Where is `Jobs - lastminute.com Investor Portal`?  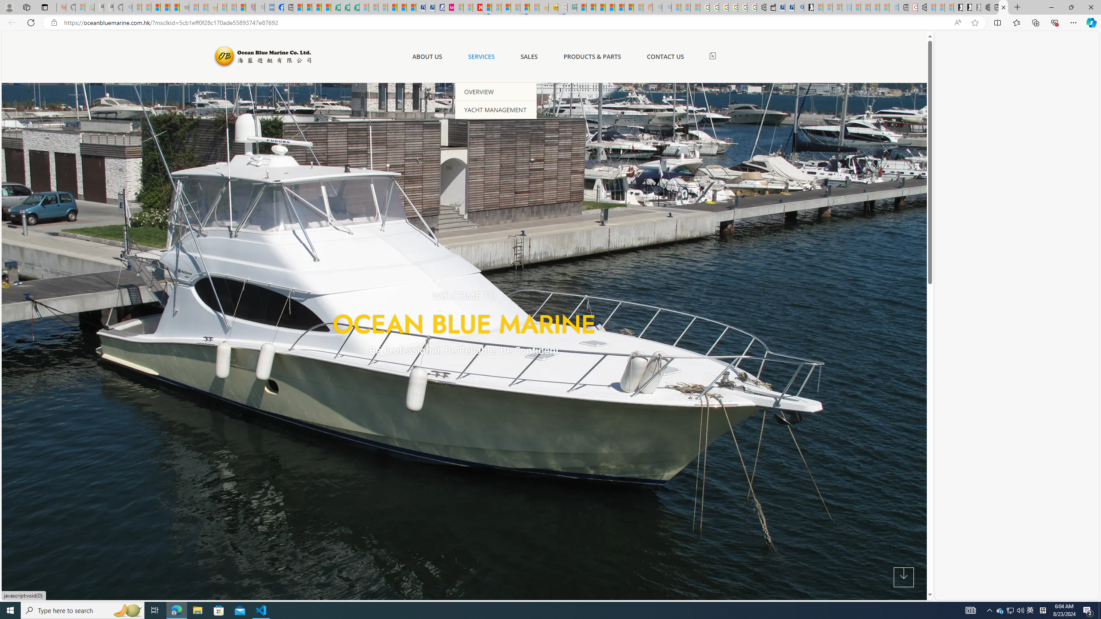 Jobs - lastminute.com Investor Portal is located at coordinates (449, 7).